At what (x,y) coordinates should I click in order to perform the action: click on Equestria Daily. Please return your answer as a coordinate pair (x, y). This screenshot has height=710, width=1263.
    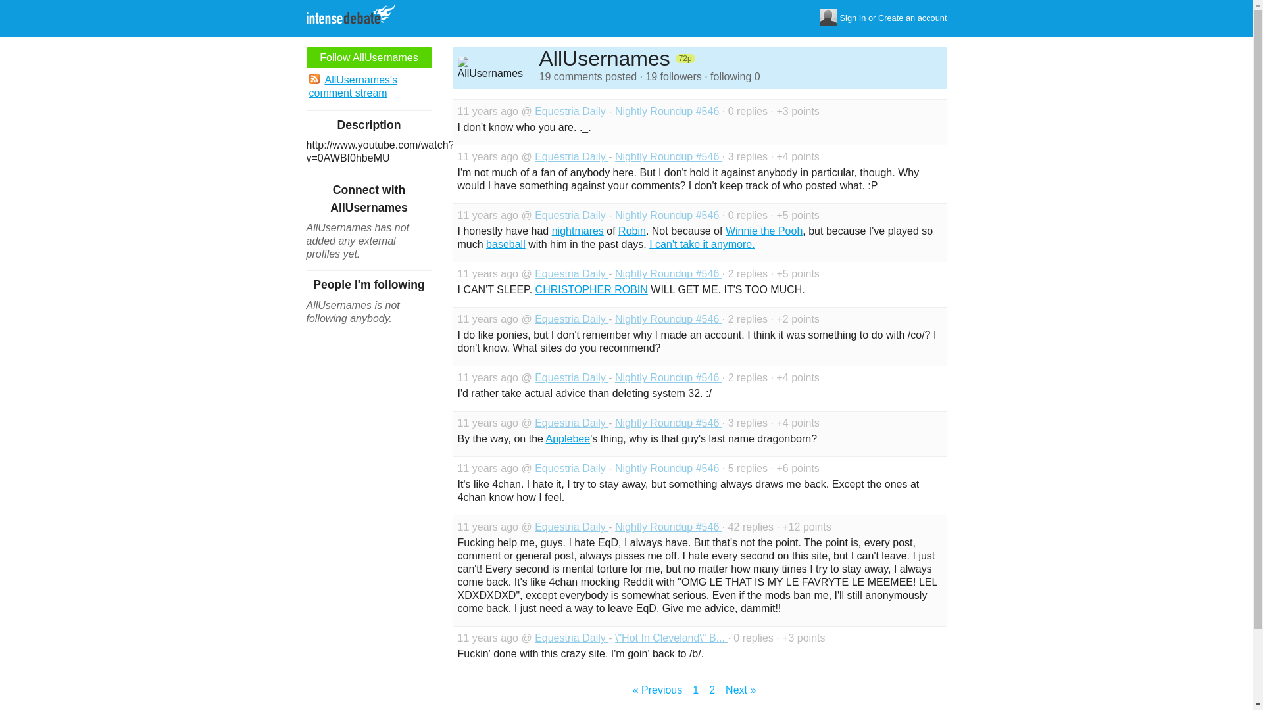
    Looking at the image, I should click on (571, 273).